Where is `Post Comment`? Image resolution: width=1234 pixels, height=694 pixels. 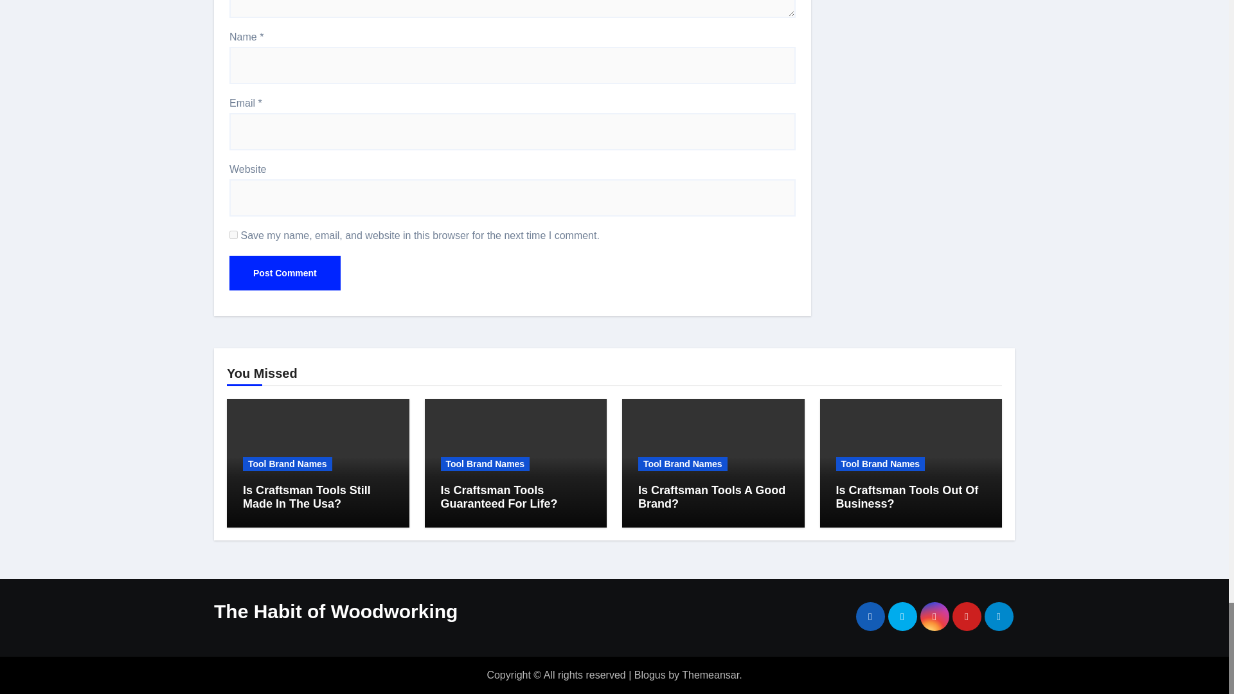 Post Comment is located at coordinates (285, 273).